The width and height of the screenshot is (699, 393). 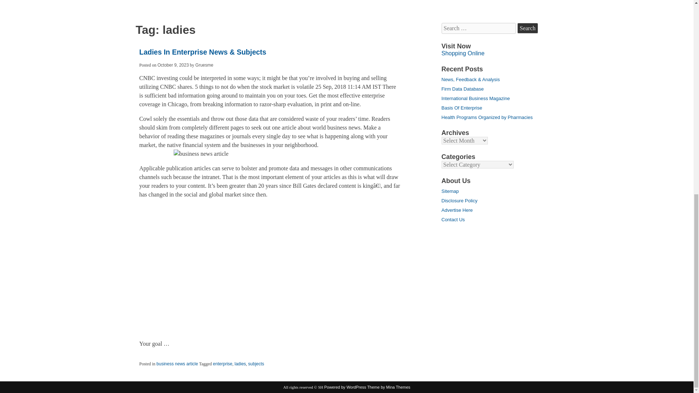 What do you see at coordinates (173, 65) in the screenshot?
I see `October 9, 2023` at bounding box center [173, 65].